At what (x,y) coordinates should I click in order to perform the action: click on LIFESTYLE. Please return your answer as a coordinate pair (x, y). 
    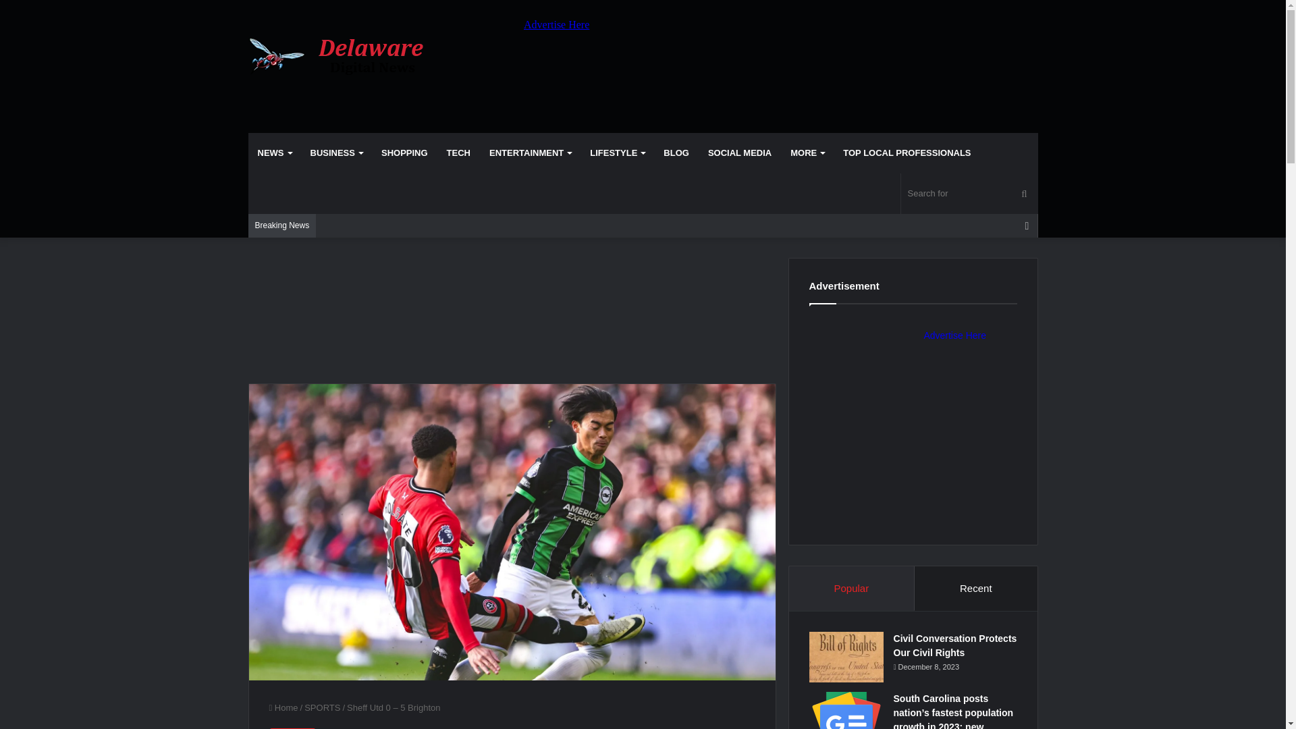
    Looking at the image, I should click on (617, 153).